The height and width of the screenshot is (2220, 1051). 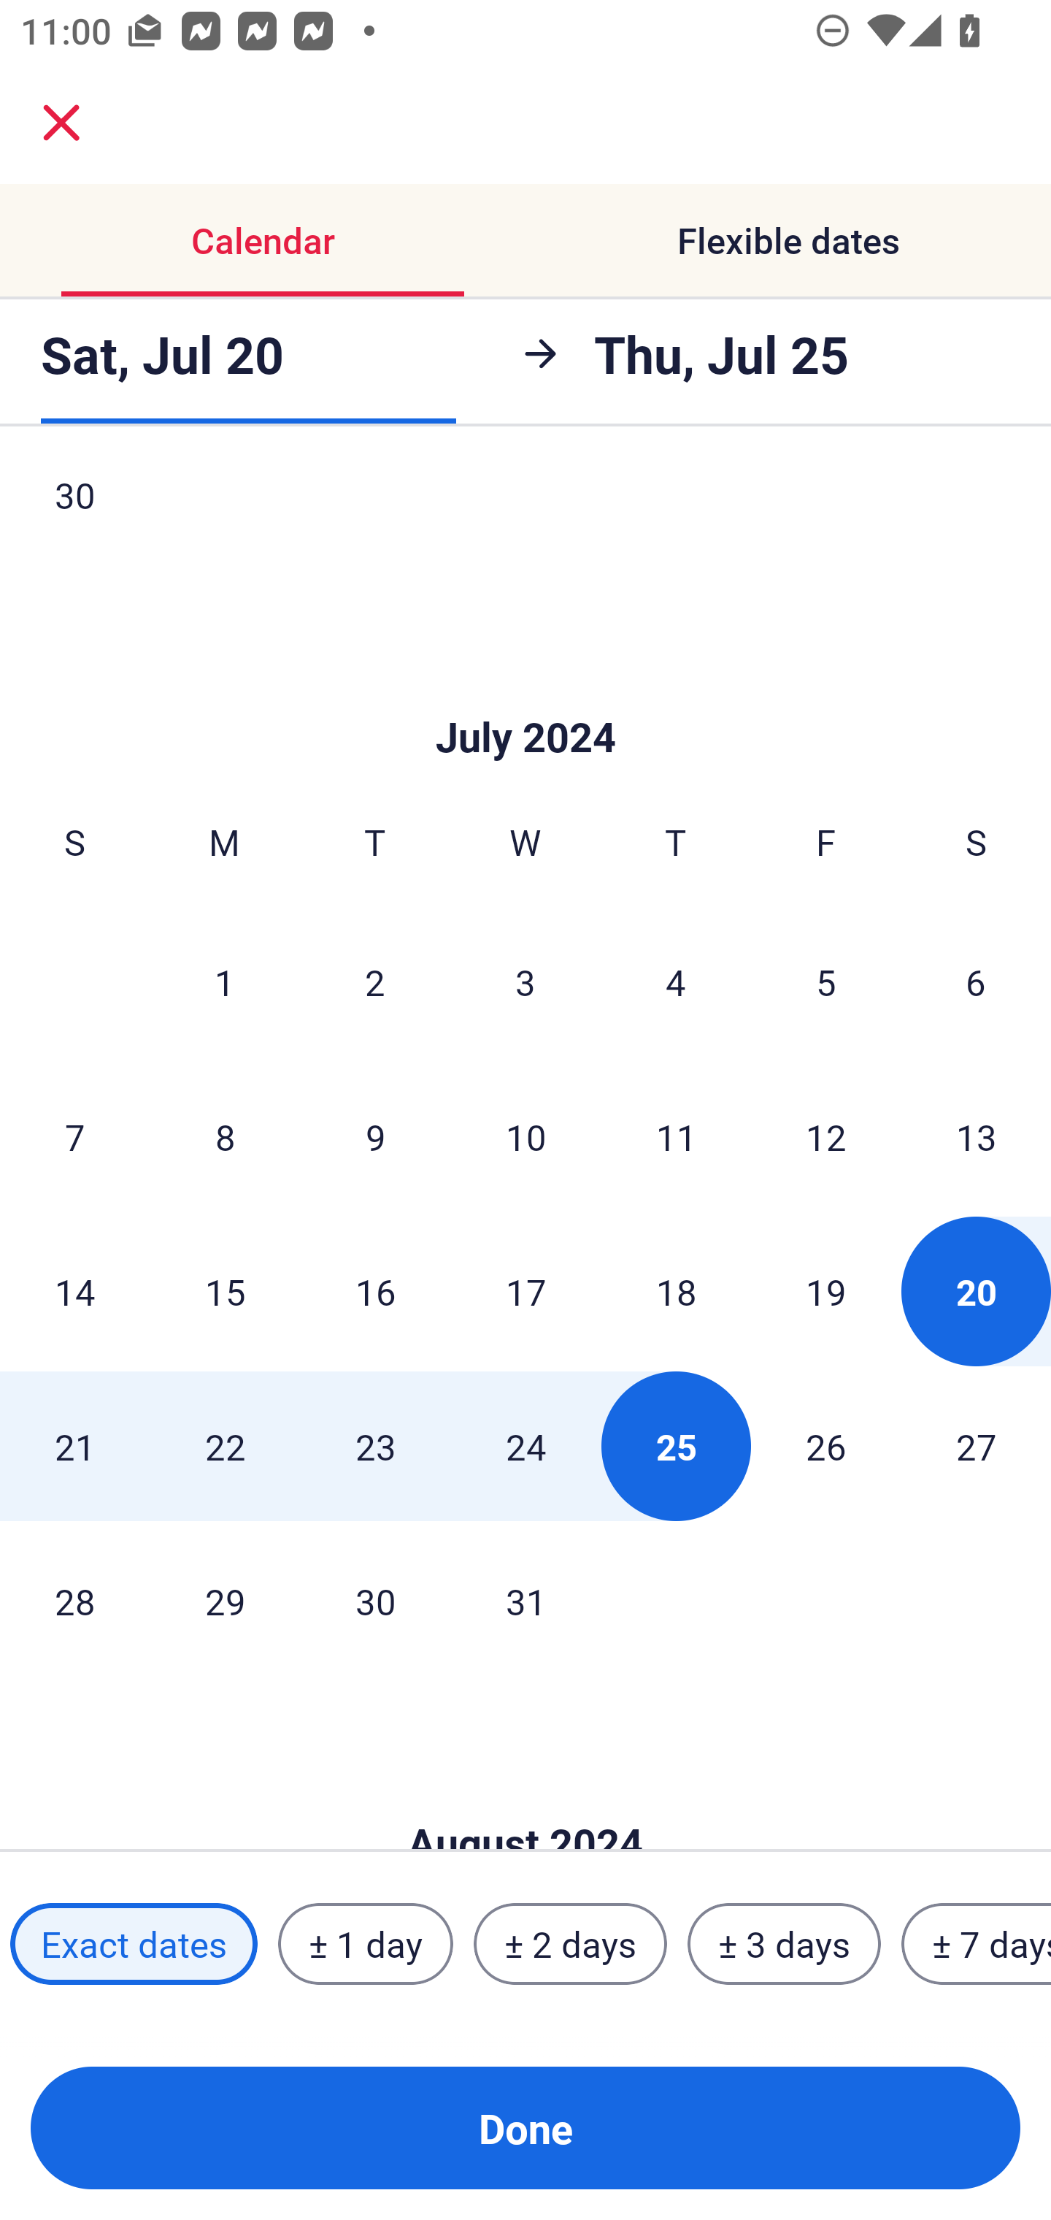 What do you see at coordinates (826, 1446) in the screenshot?
I see `26 Friday, July 26, 2024` at bounding box center [826, 1446].